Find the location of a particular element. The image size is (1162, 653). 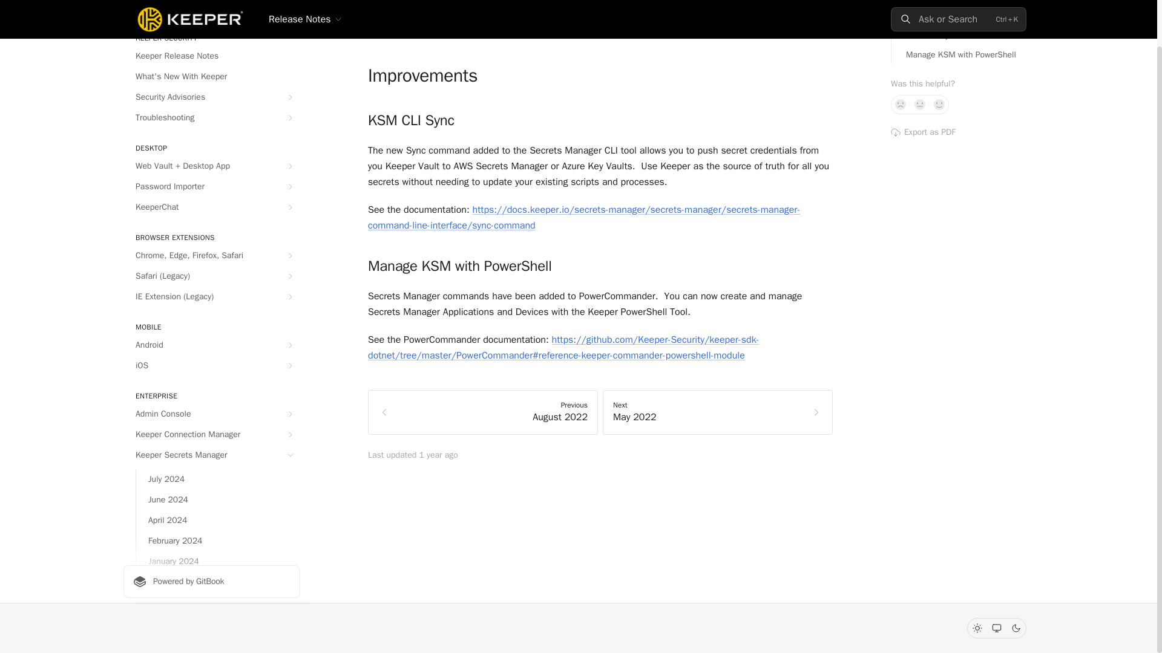

Troubleshooting is located at coordinates (211, 117).